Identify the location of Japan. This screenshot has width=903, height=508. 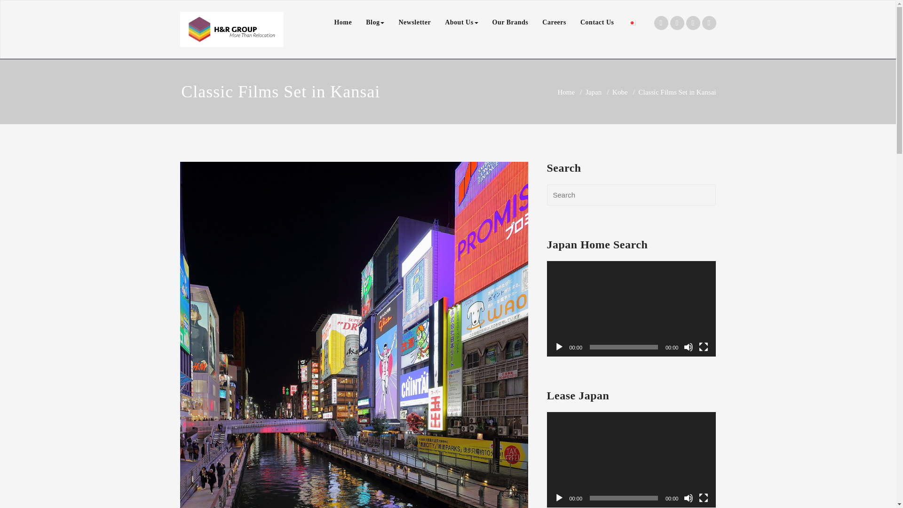
(593, 92).